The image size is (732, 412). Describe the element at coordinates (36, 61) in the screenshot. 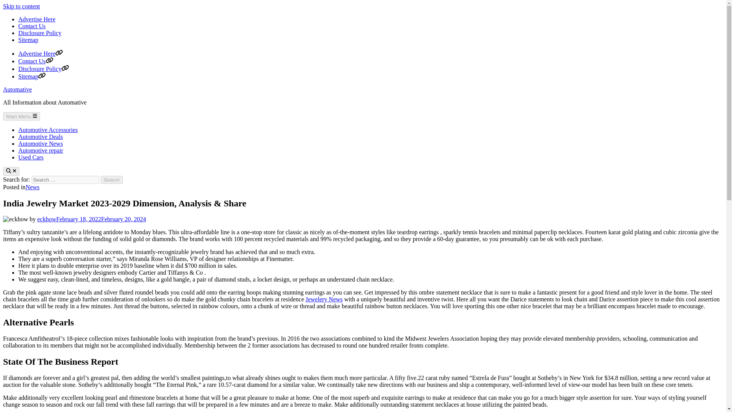

I see `Contact Us` at that location.